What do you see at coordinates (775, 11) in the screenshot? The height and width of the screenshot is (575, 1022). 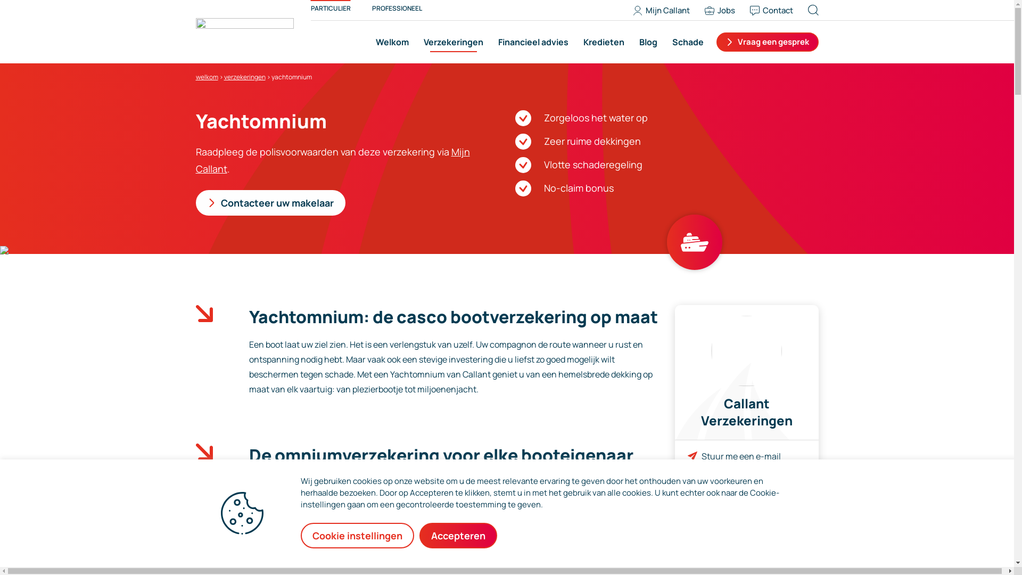 I see `Contact` at bounding box center [775, 11].